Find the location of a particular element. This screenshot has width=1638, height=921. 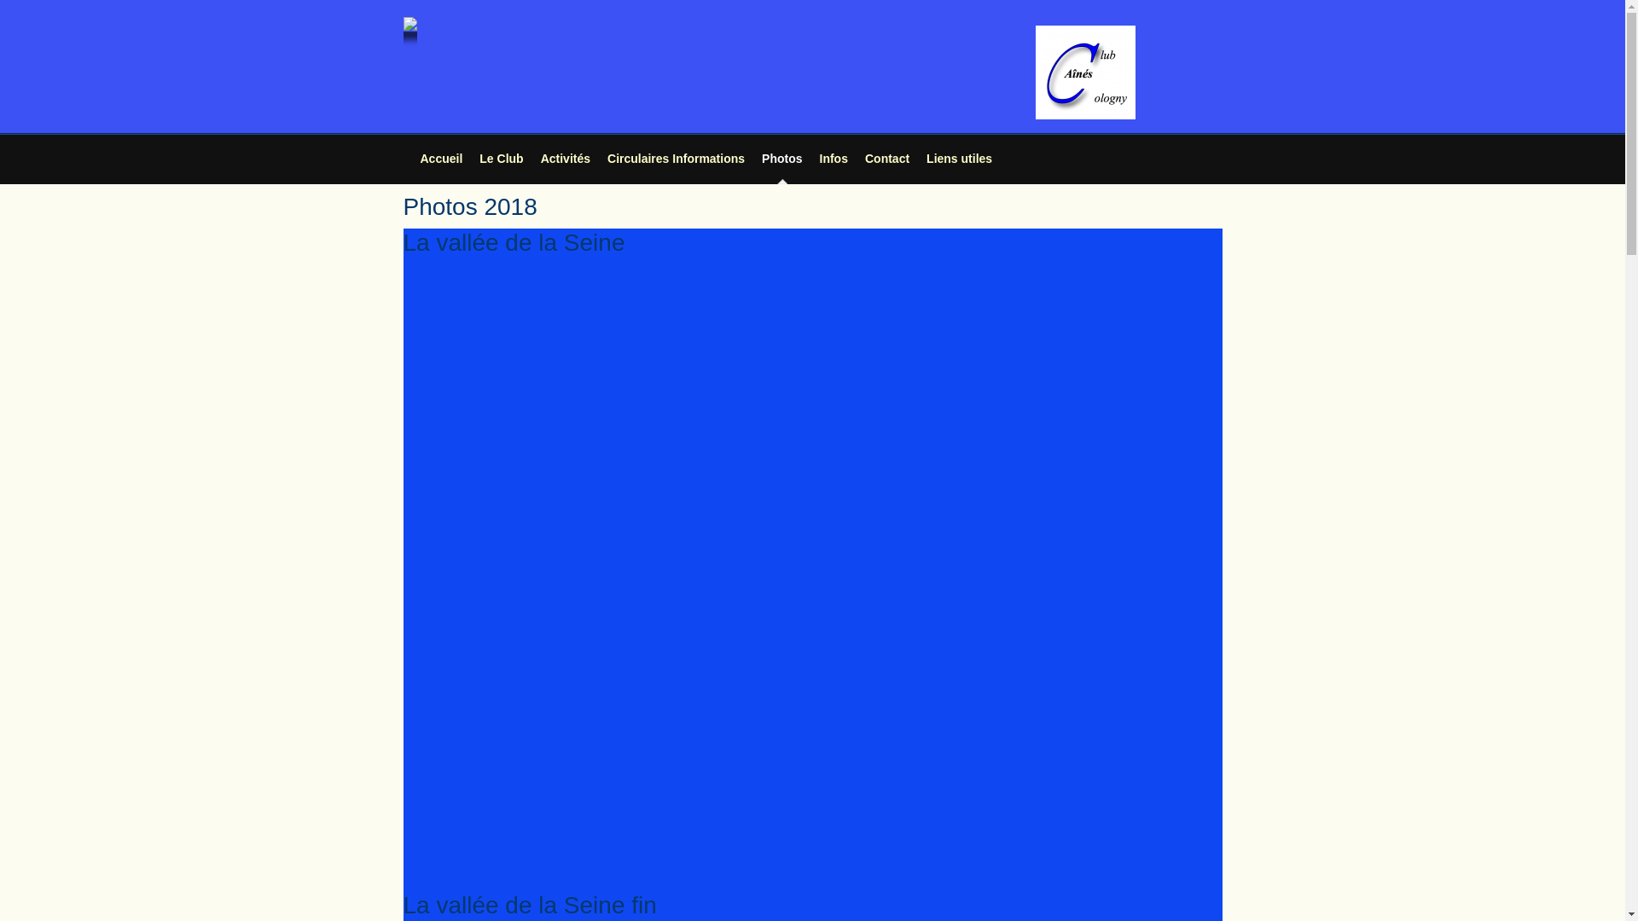

L'horloge recto is located at coordinates (1137, 676).